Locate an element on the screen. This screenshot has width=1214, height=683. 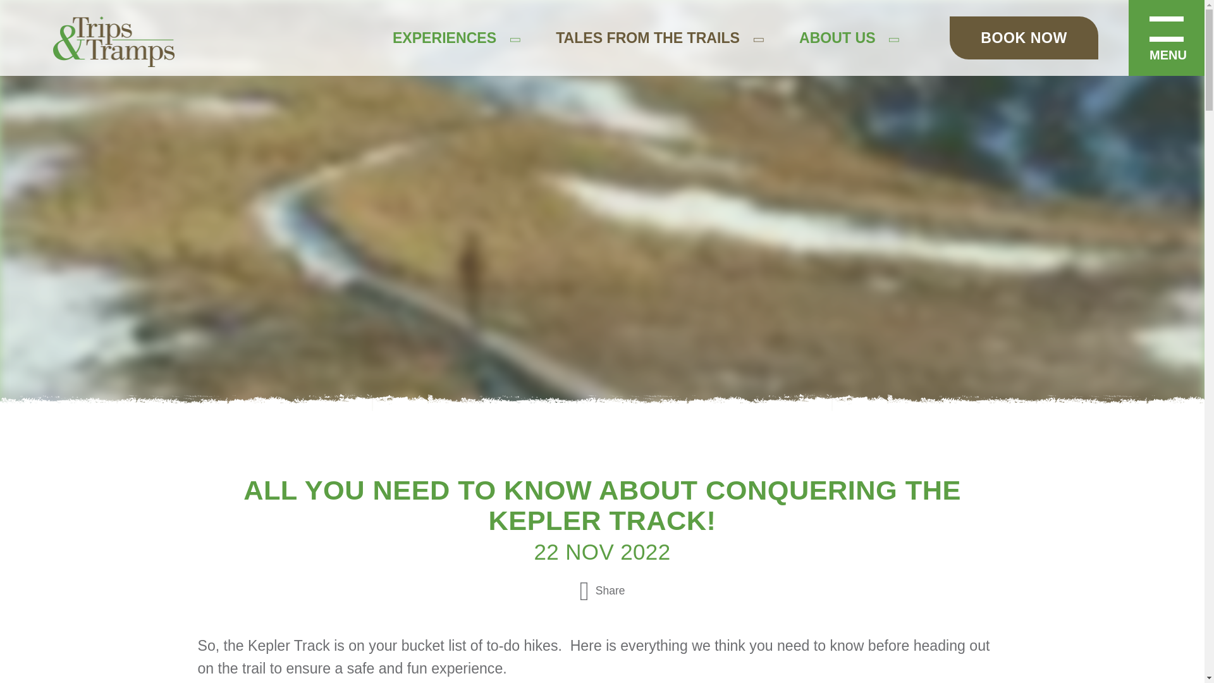
Experiences in Fiordland is located at coordinates (444, 38).